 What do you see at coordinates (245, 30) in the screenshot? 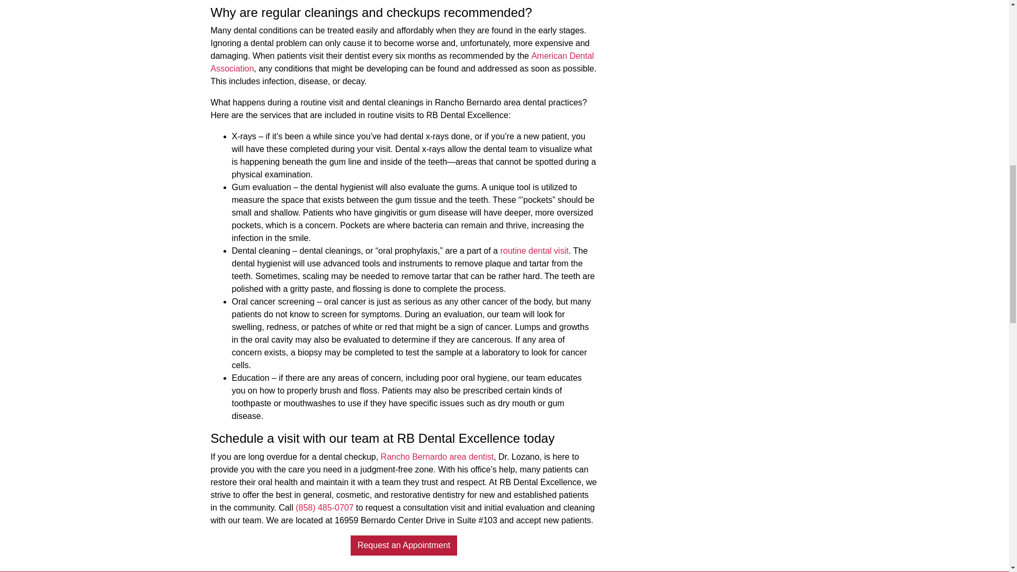
I see `dental` at bounding box center [245, 30].